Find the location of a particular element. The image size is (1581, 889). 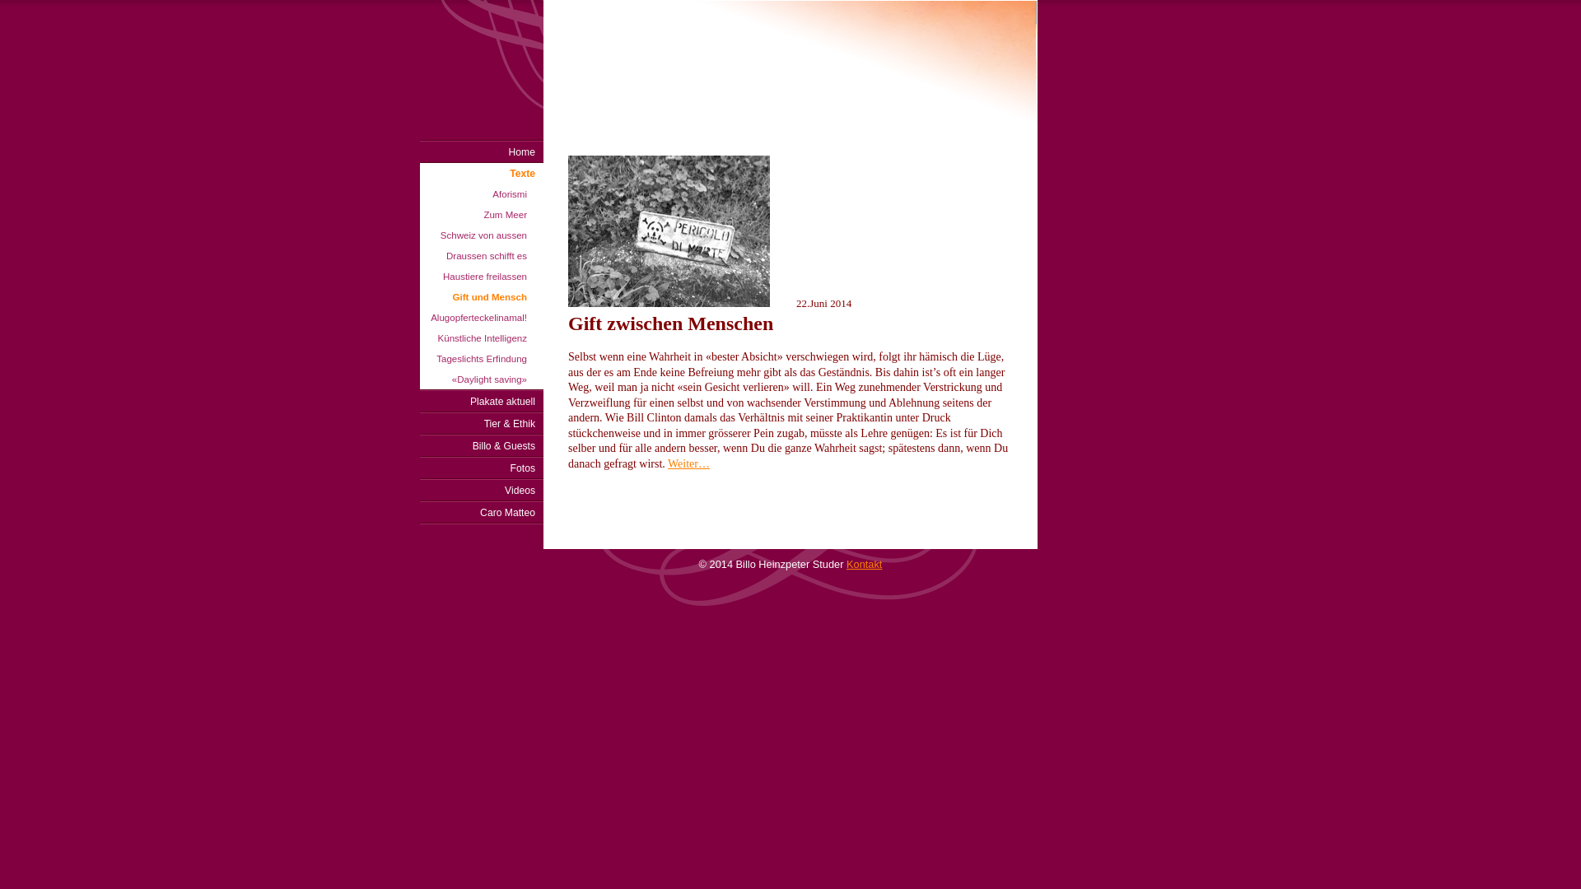

Tageslichts Erfindung is located at coordinates (482, 359).